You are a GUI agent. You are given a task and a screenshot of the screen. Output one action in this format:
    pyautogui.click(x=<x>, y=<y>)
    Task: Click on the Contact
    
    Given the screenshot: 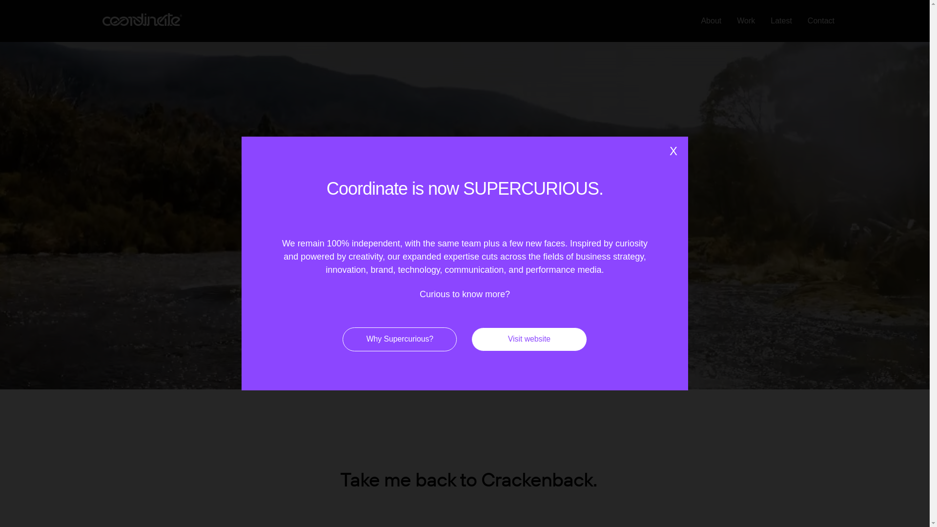 What is the action you would take?
    pyautogui.click(x=821, y=21)
    